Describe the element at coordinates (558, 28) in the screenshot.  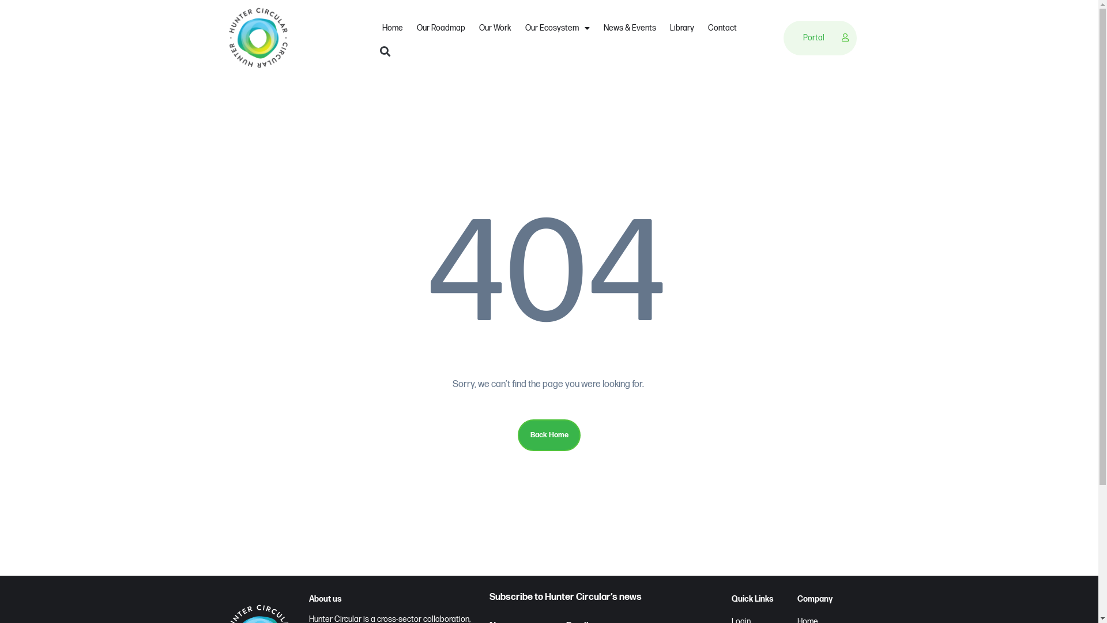
I see `Our Ecosystem` at that location.